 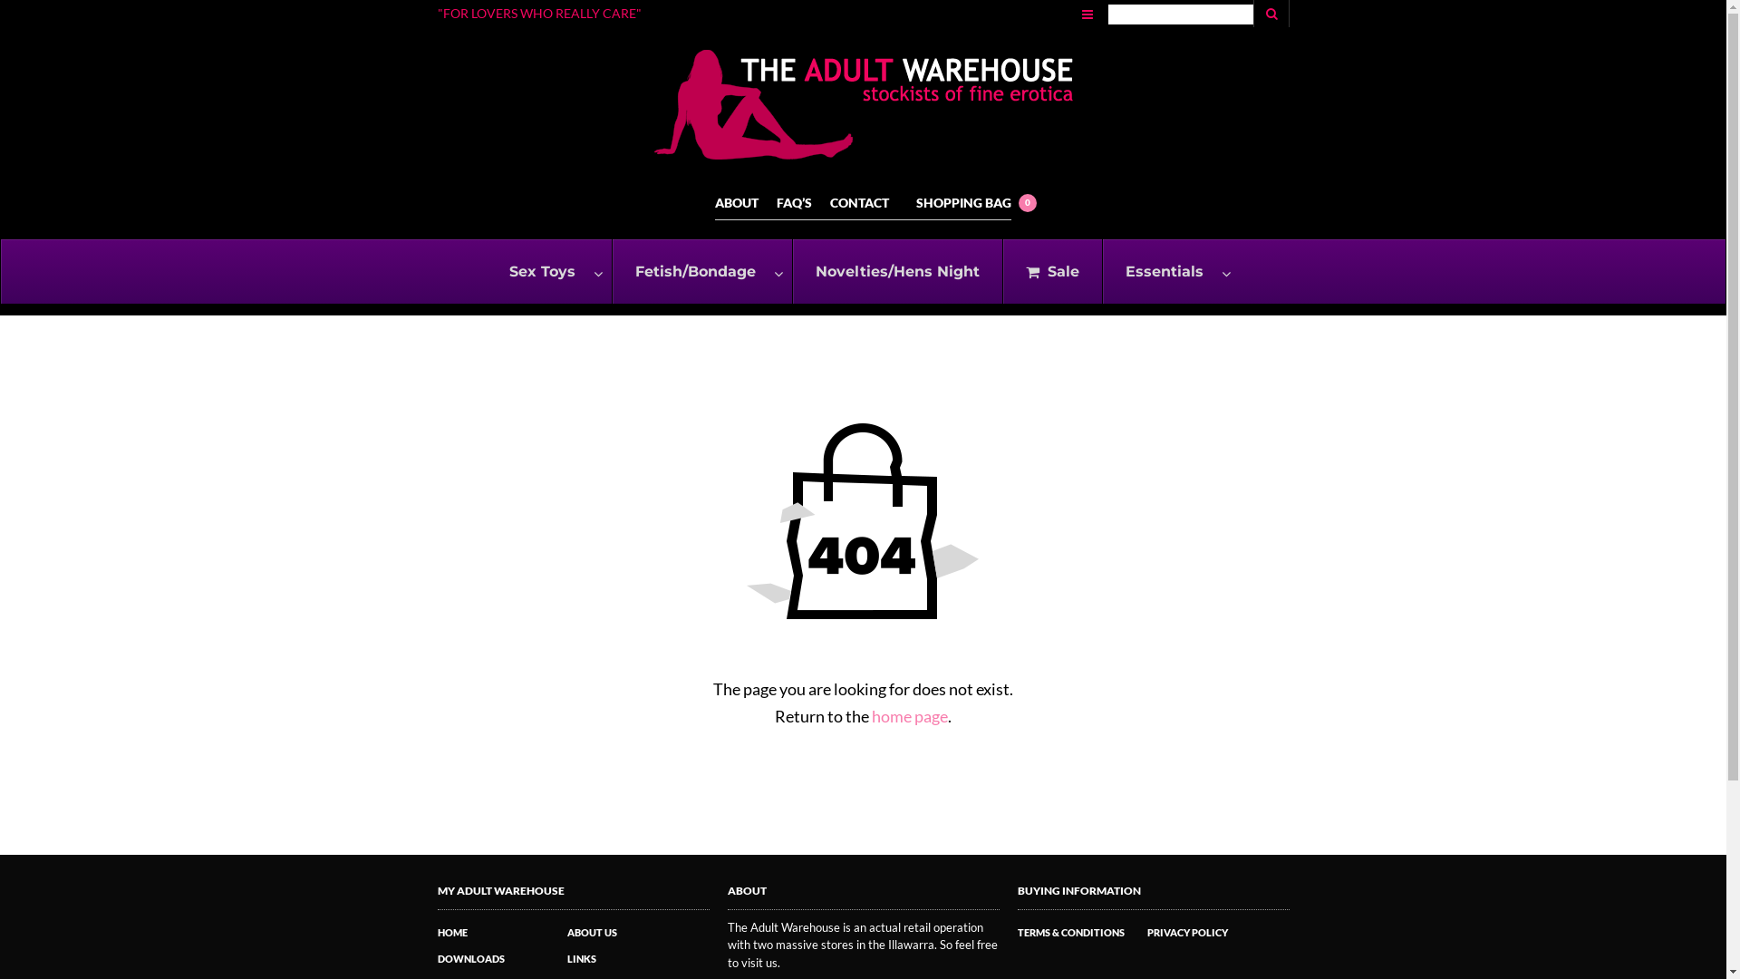 What do you see at coordinates (701, 272) in the screenshot?
I see `Fetish/Bondage` at bounding box center [701, 272].